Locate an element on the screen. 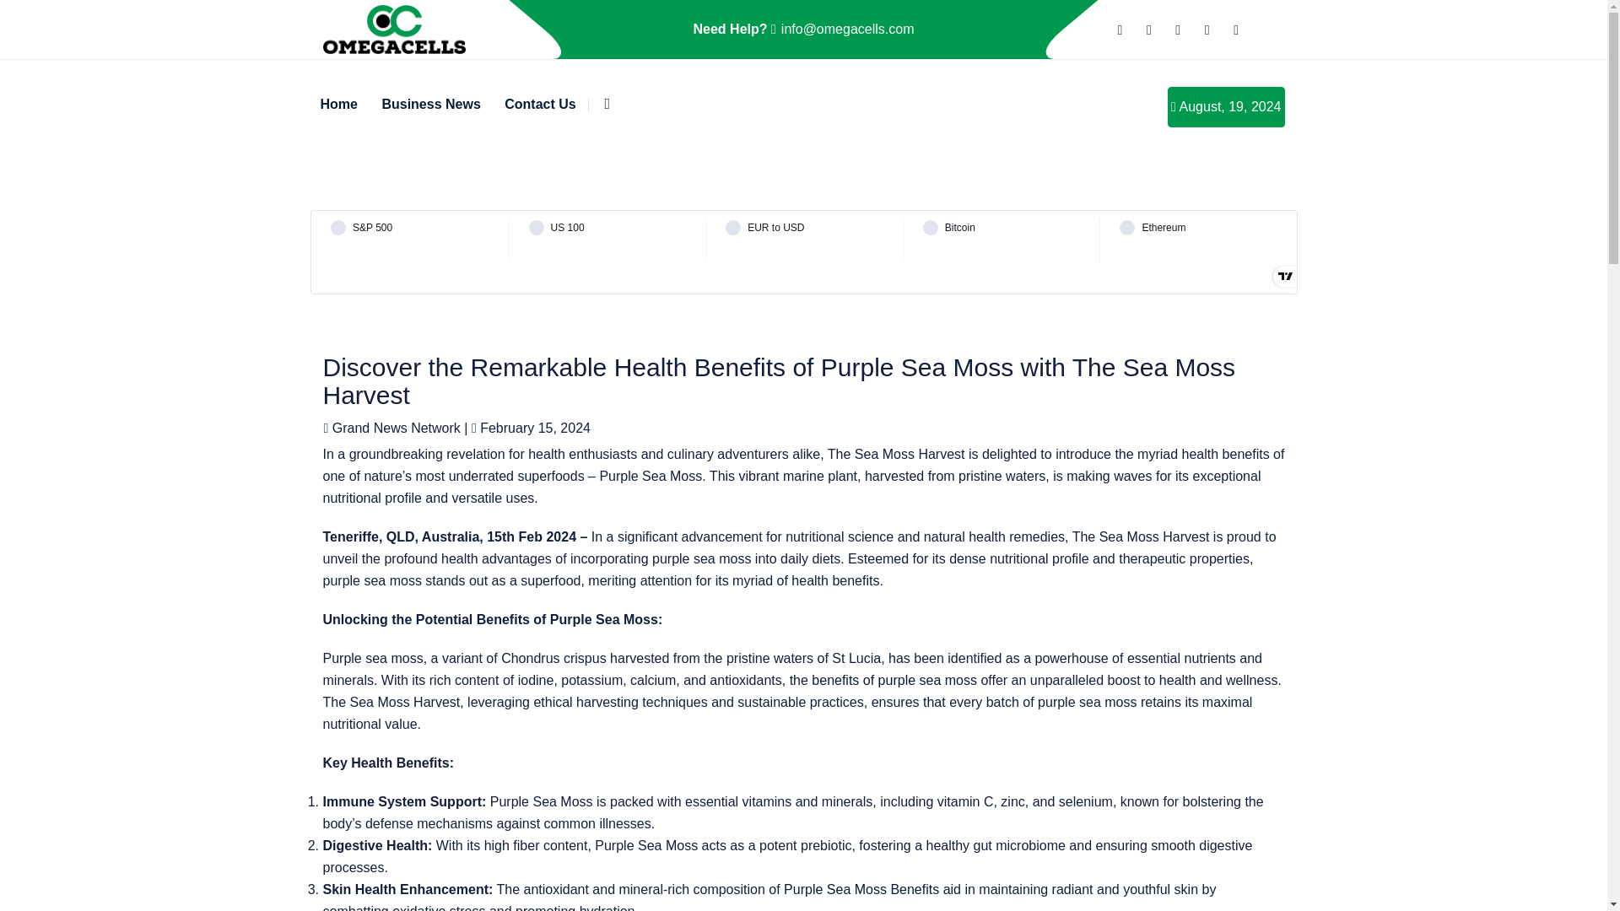 The height and width of the screenshot is (911, 1620). tickers TradingView widget is located at coordinates (803, 251).